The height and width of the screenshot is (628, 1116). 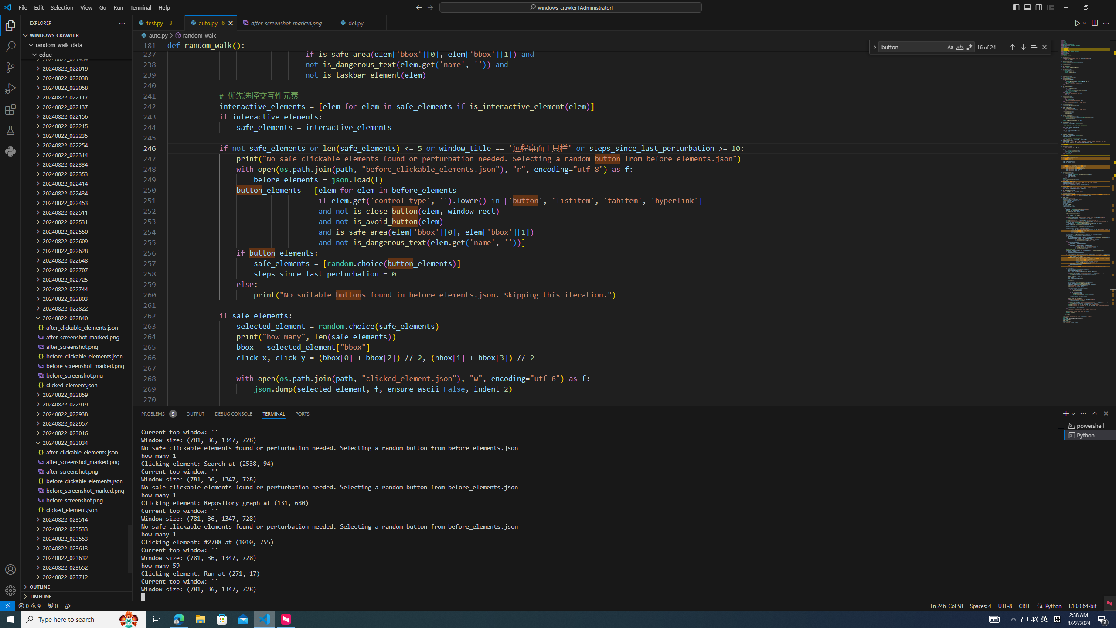 What do you see at coordinates (1039, 7) in the screenshot?
I see `Toggle Secondary Side Bar (Ctrl+Alt+B)` at bounding box center [1039, 7].